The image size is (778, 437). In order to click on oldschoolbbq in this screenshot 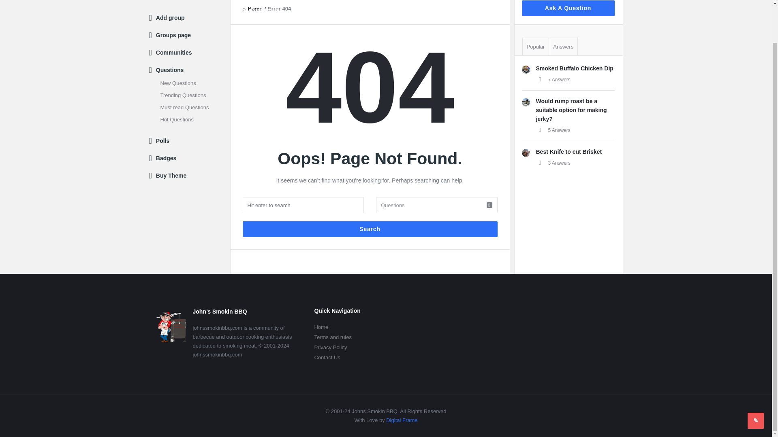, I will do `click(526, 70)`.